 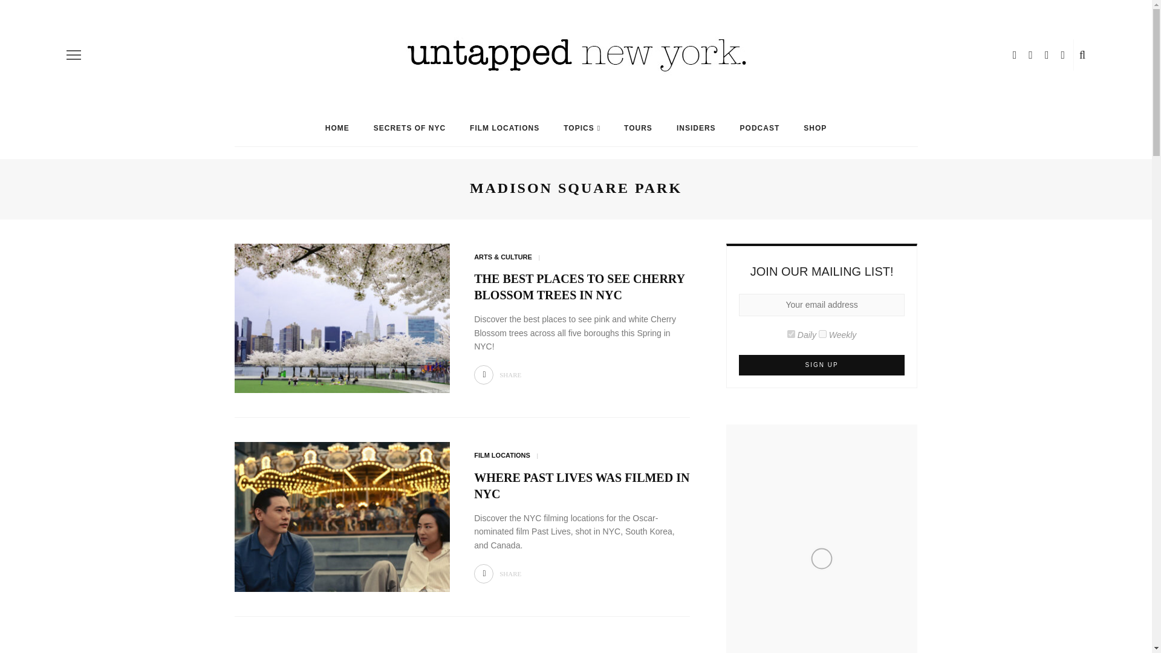 What do you see at coordinates (822, 365) in the screenshot?
I see `Sign up` at bounding box center [822, 365].